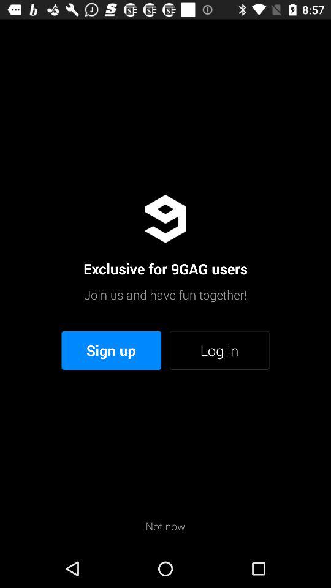 This screenshot has height=588, width=331. What do you see at coordinates (219, 350) in the screenshot?
I see `jump to log in` at bounding box center [219, 350].